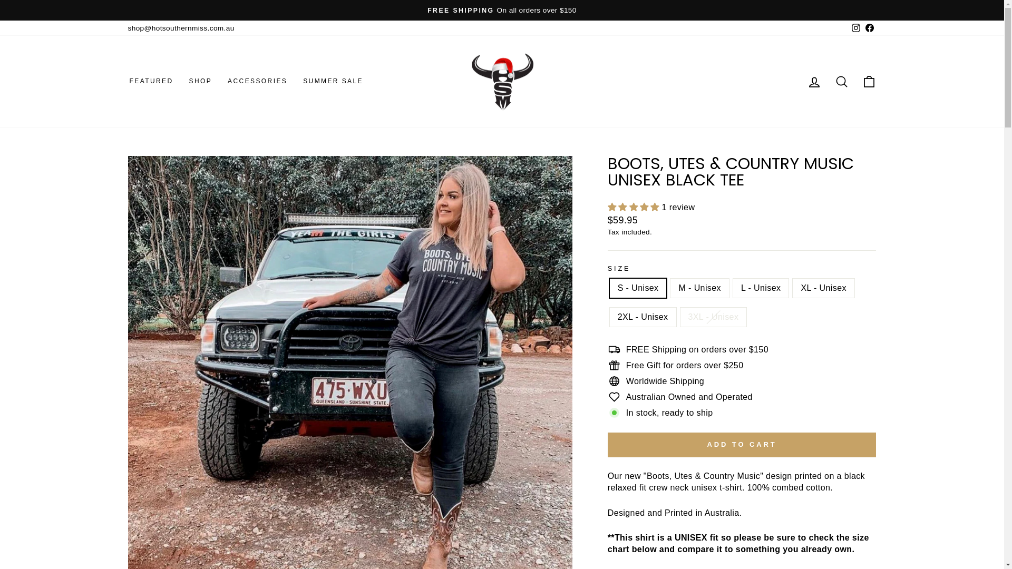 The image size is (1012, 569). What do you see at coordinates (257, 82) in the screenshot?
I see `ACCESSORIES` at bounding box center [257, 82].